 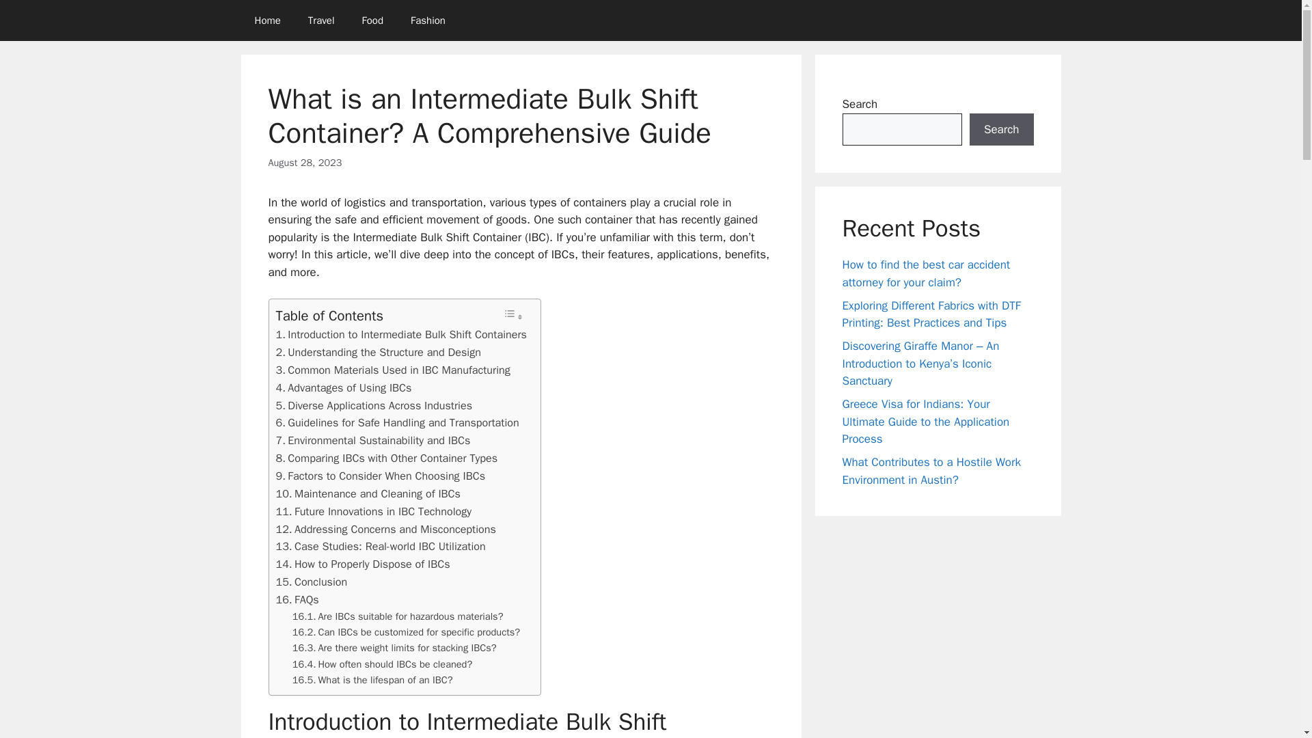 I want to click on Search, so click(x=1001, y=130).